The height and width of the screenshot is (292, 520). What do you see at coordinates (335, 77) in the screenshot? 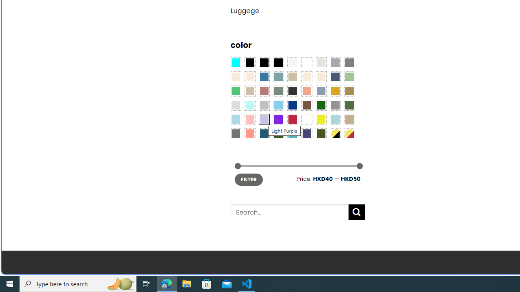
I see `Hale Navy` at bounding box center [335, 77].